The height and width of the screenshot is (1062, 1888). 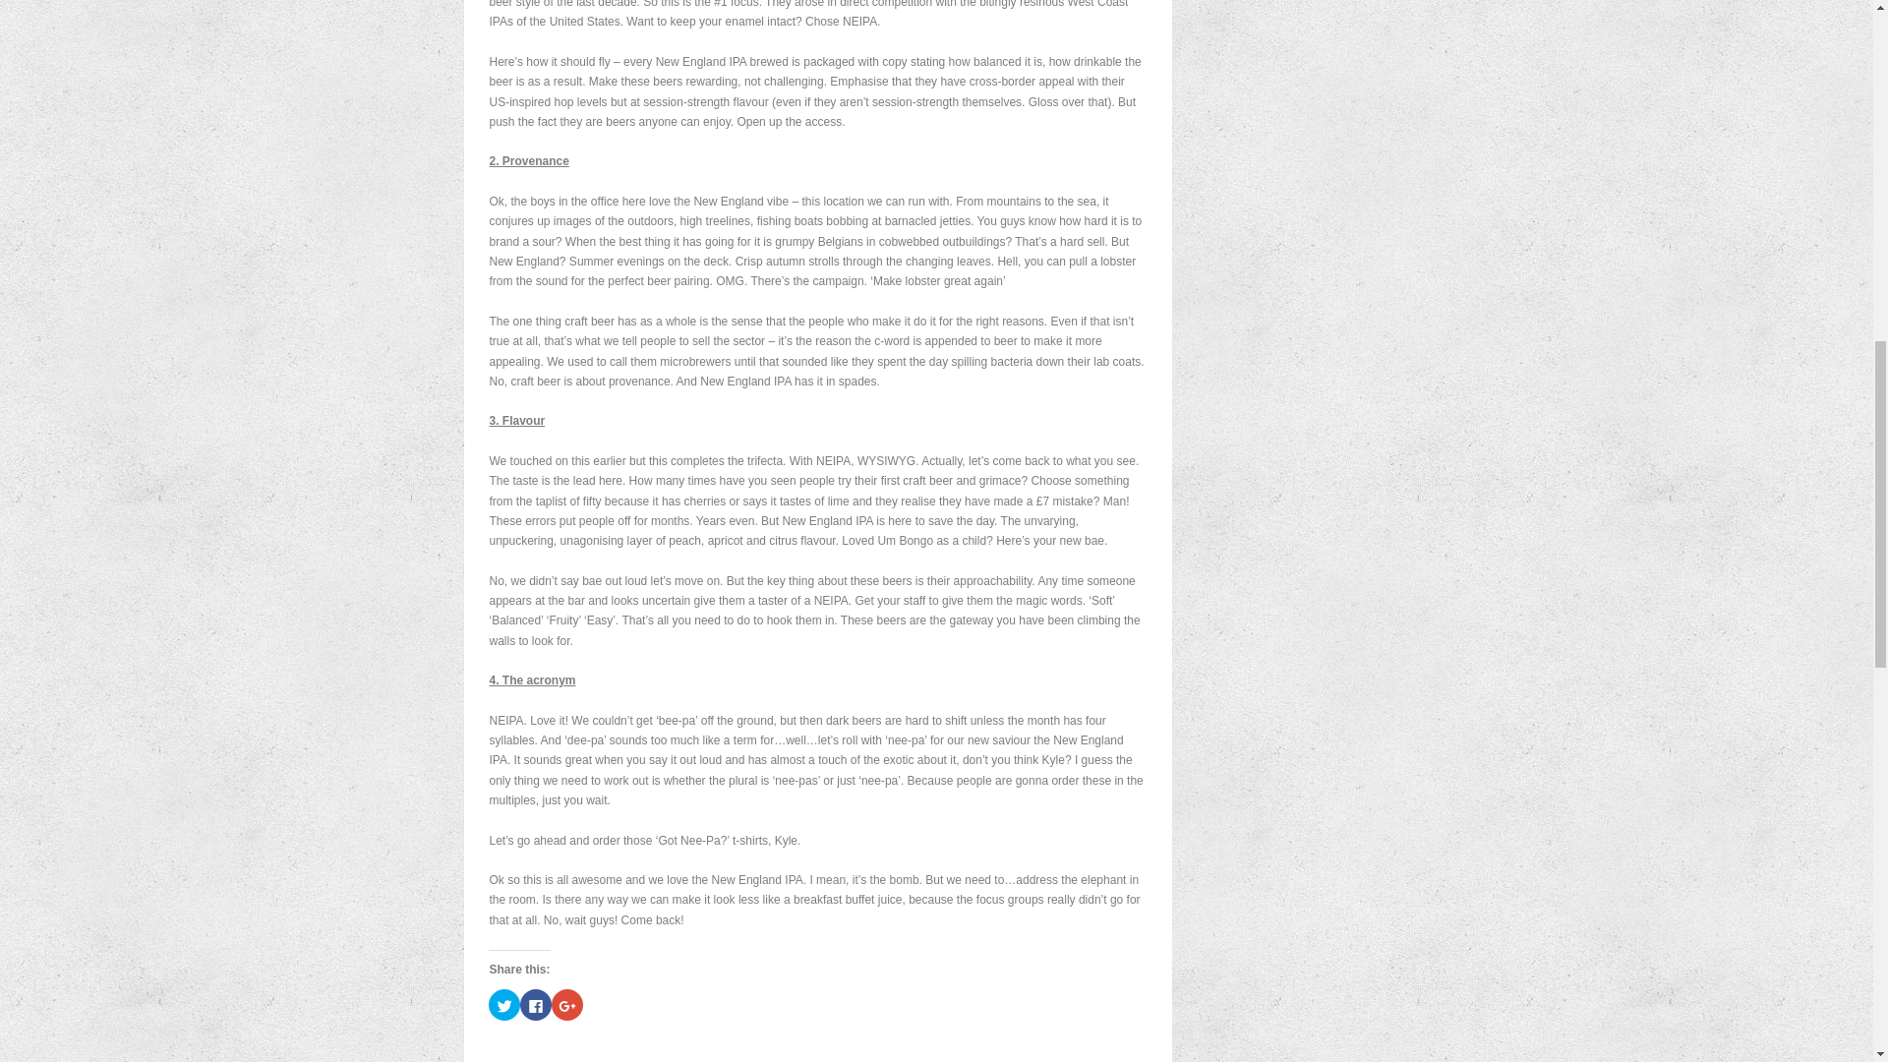 I want to click on Click to share on Facebook, so click(x=535, y=1004).